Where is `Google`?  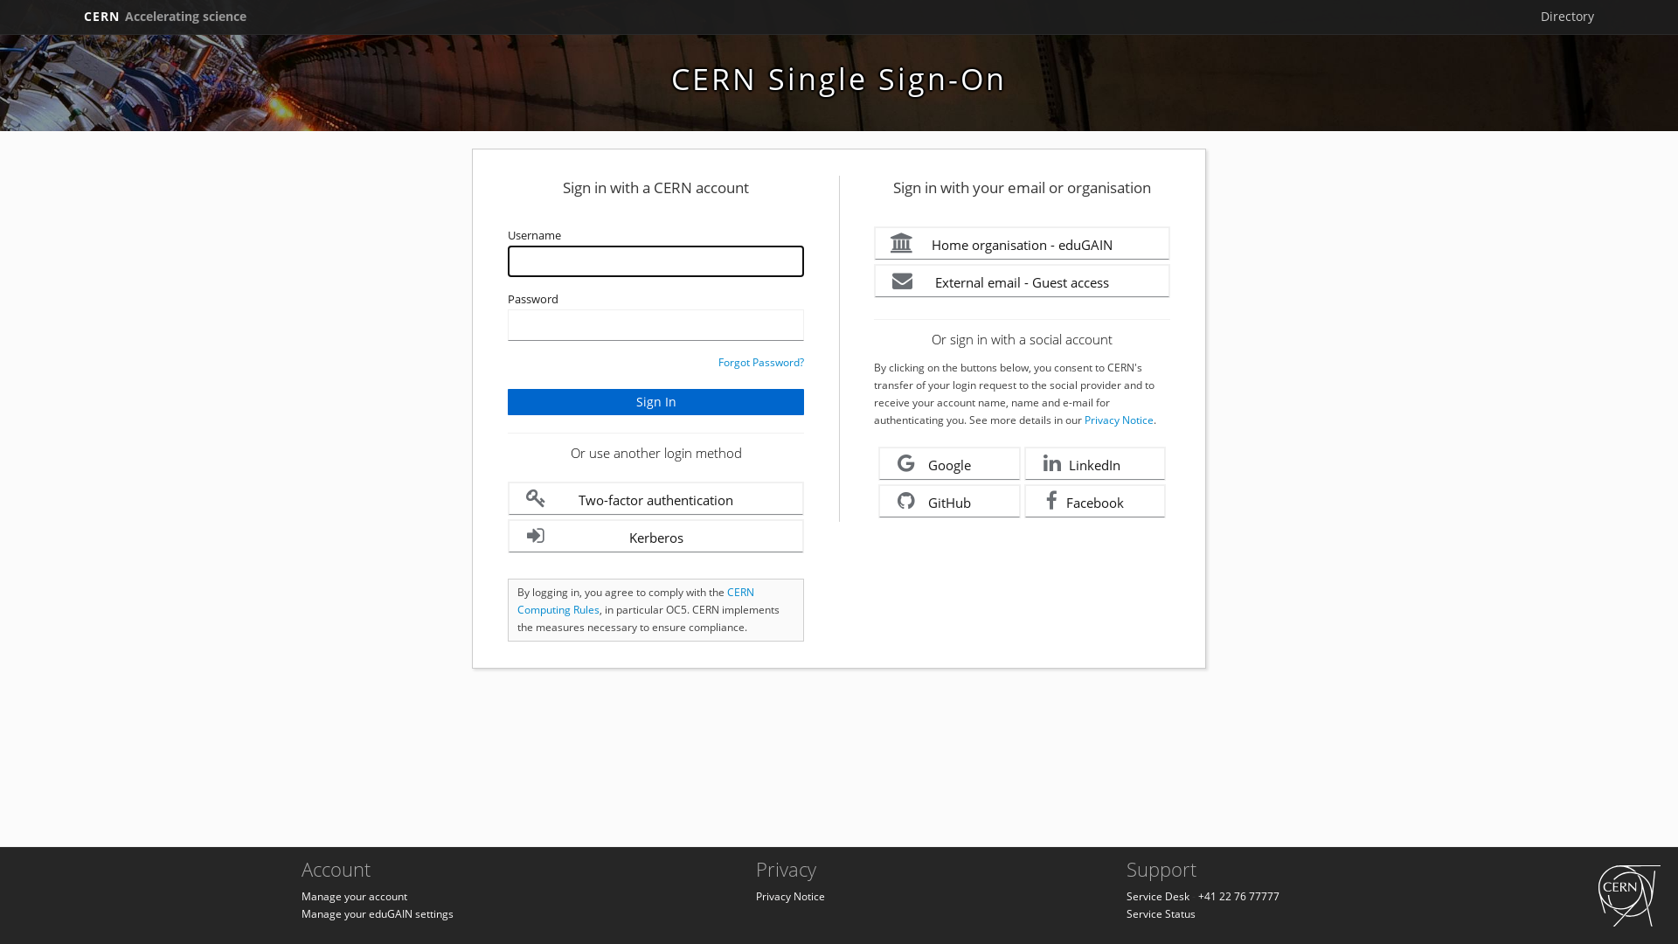 Google is located at coordinates (949, 463).